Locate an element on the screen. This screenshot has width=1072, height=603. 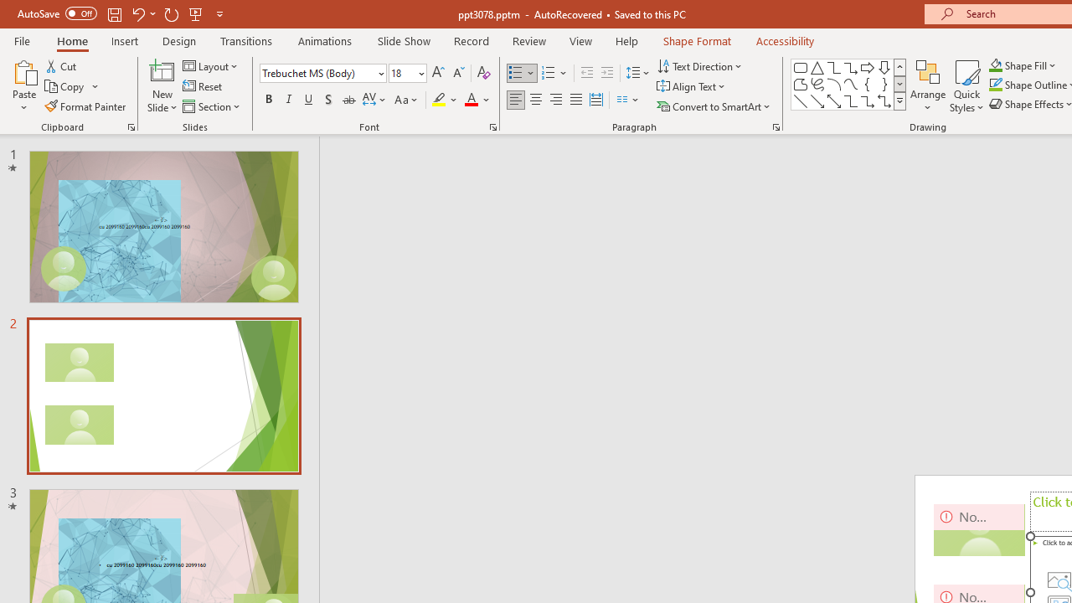
Line Arrow: Double is located at coordinates (834, 100).